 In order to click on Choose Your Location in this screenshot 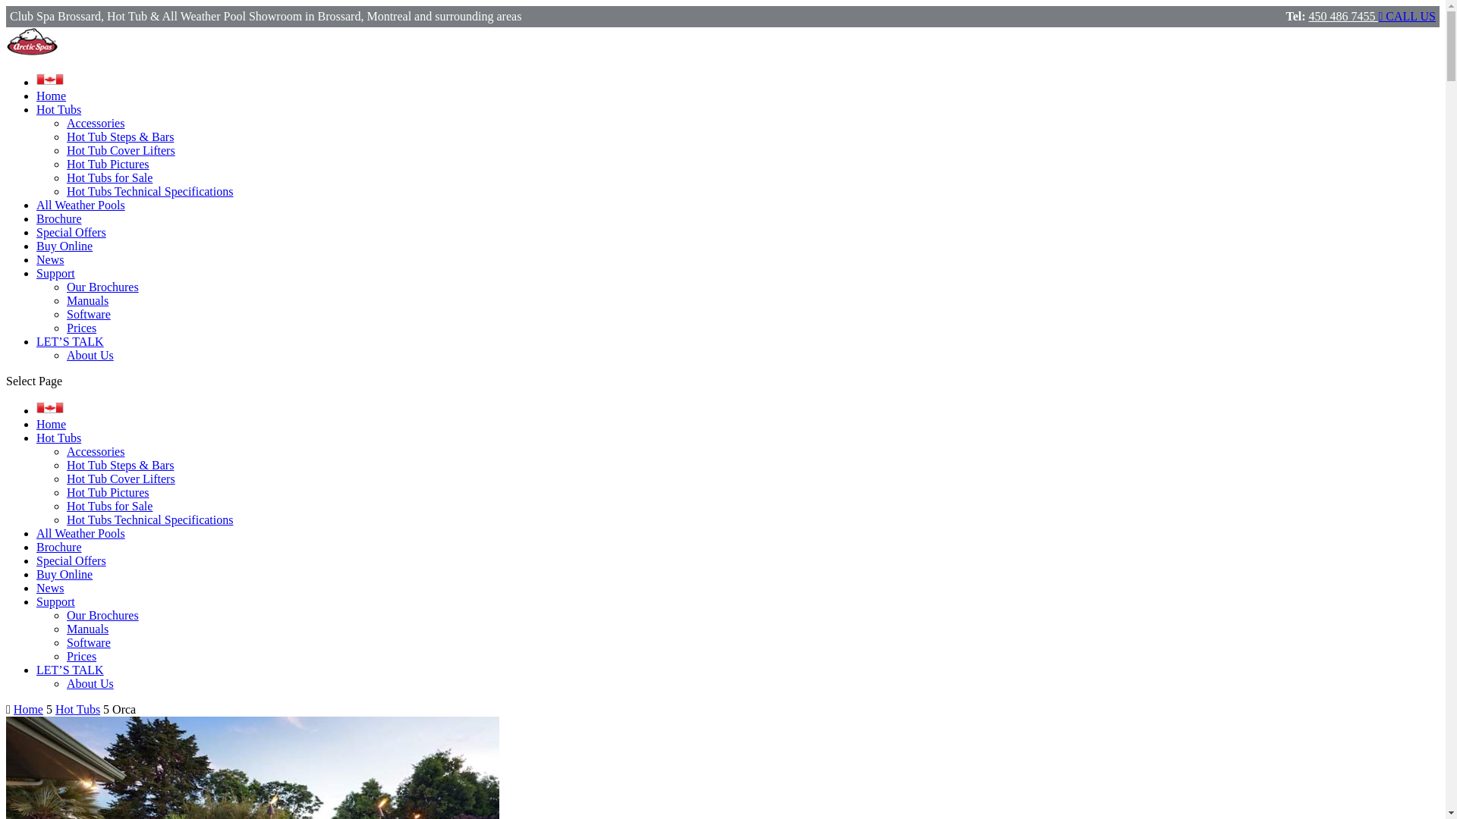, I will do `click(50, 79)`.